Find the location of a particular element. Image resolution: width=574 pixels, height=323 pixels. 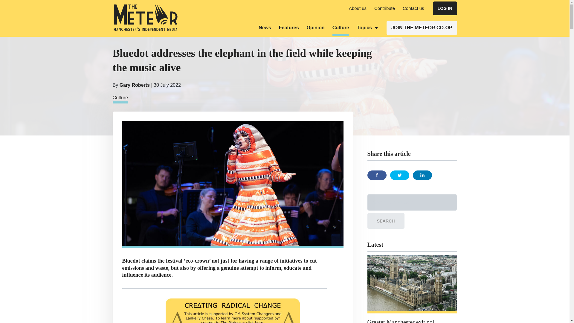

Features is located at coordinates (289, 28).